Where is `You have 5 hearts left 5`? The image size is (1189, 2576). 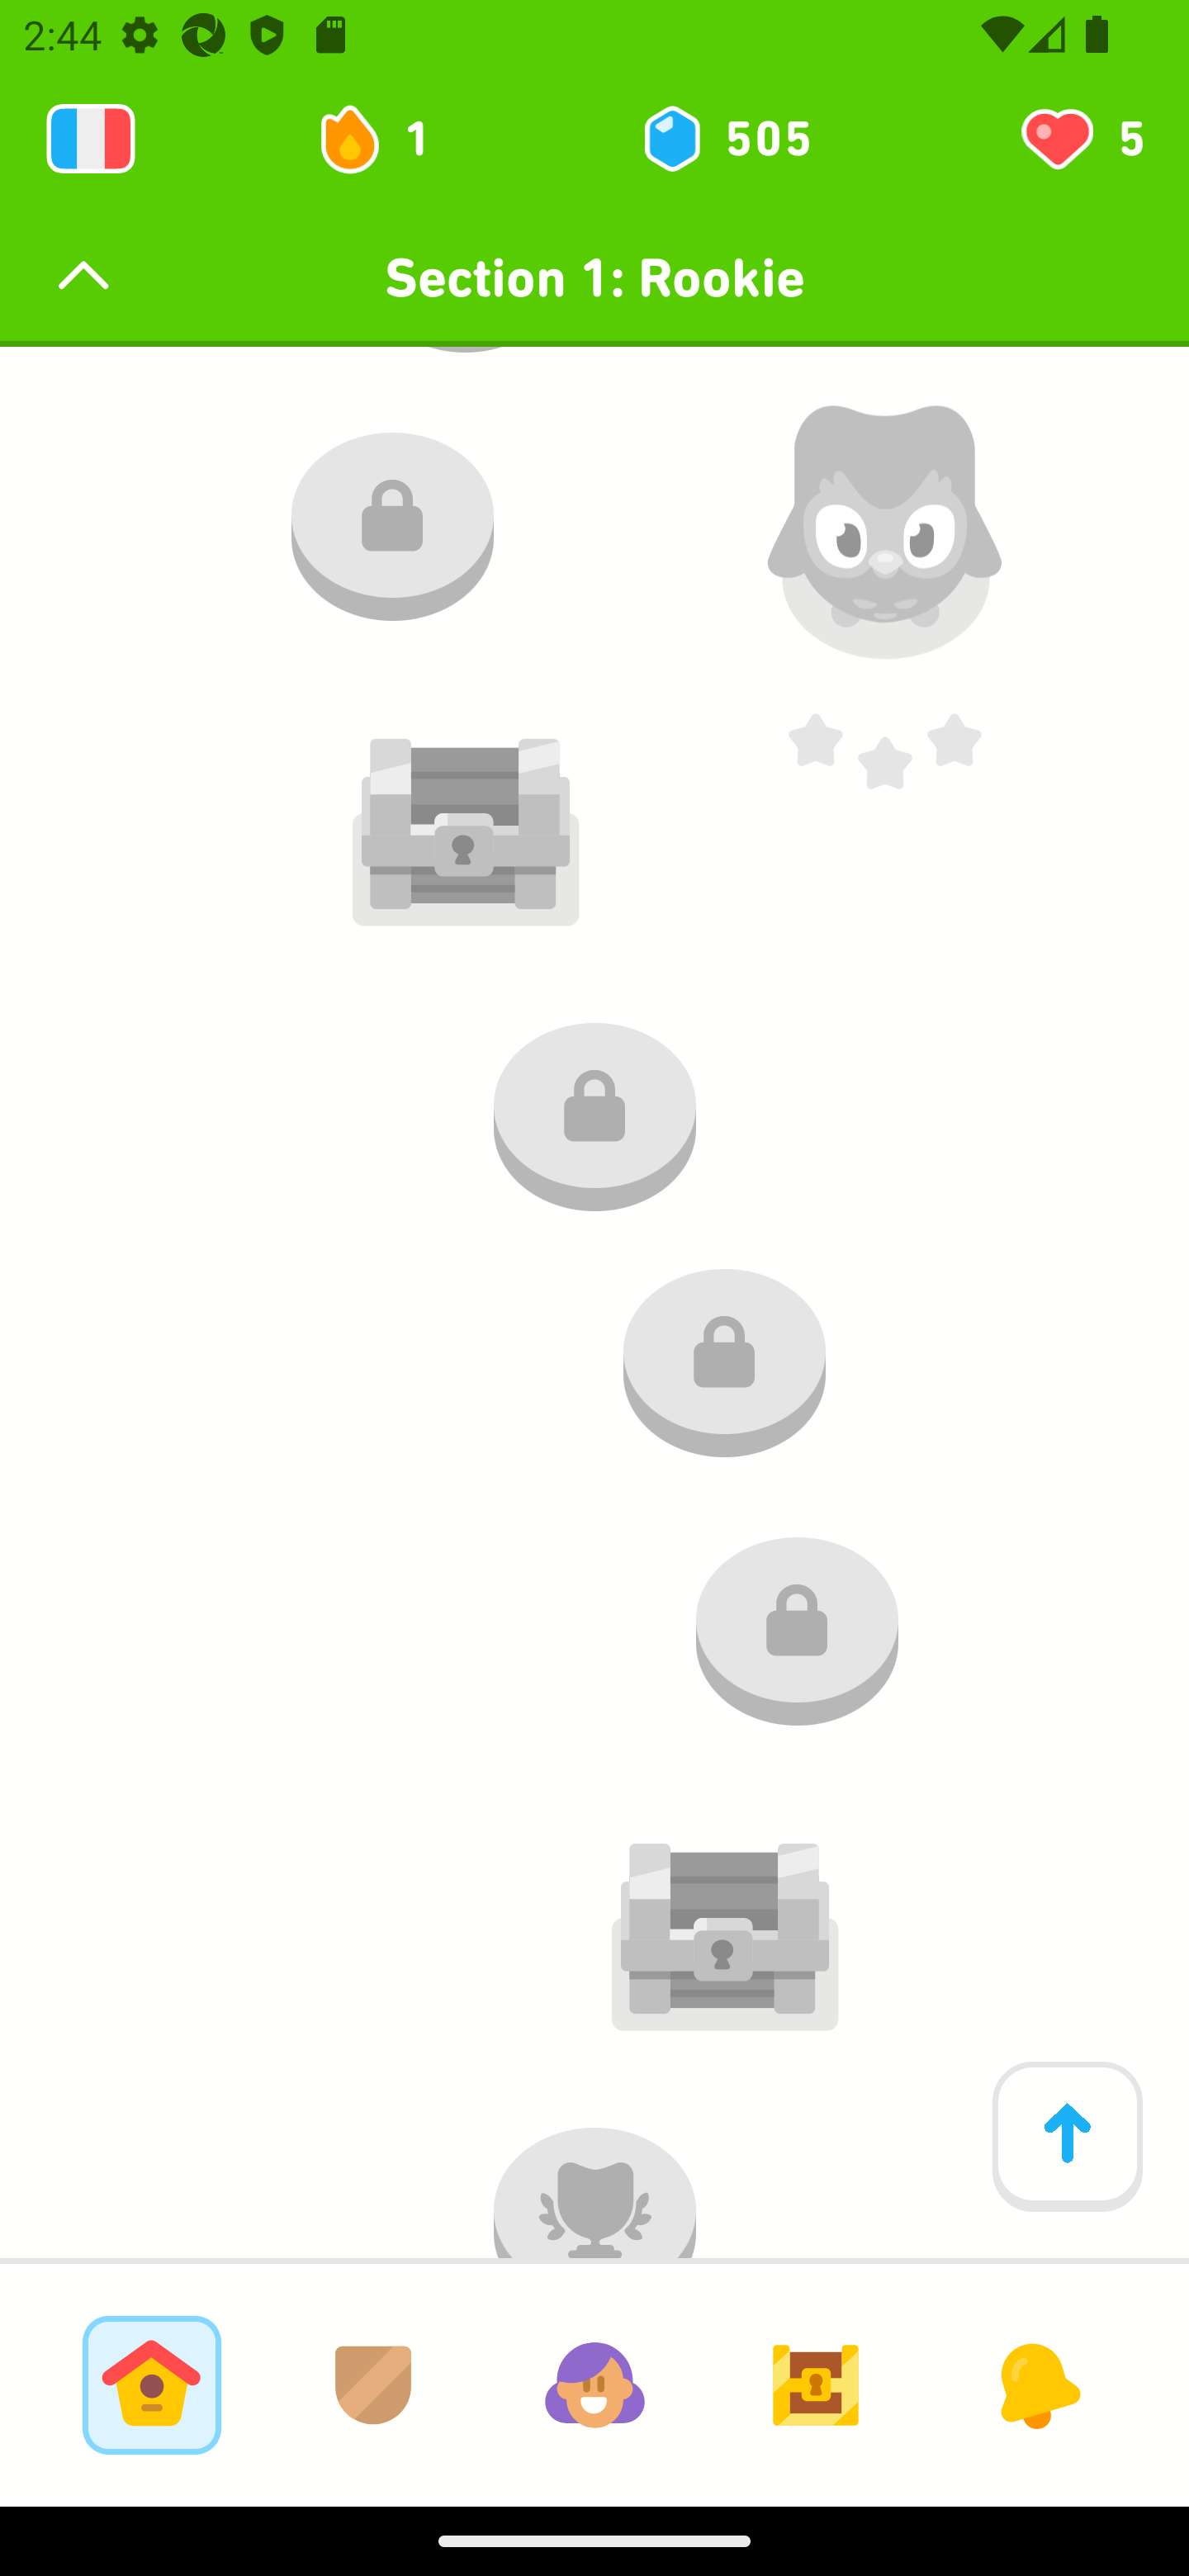 You have 5 hearts left 5 is located at coordinates (1080, 139).